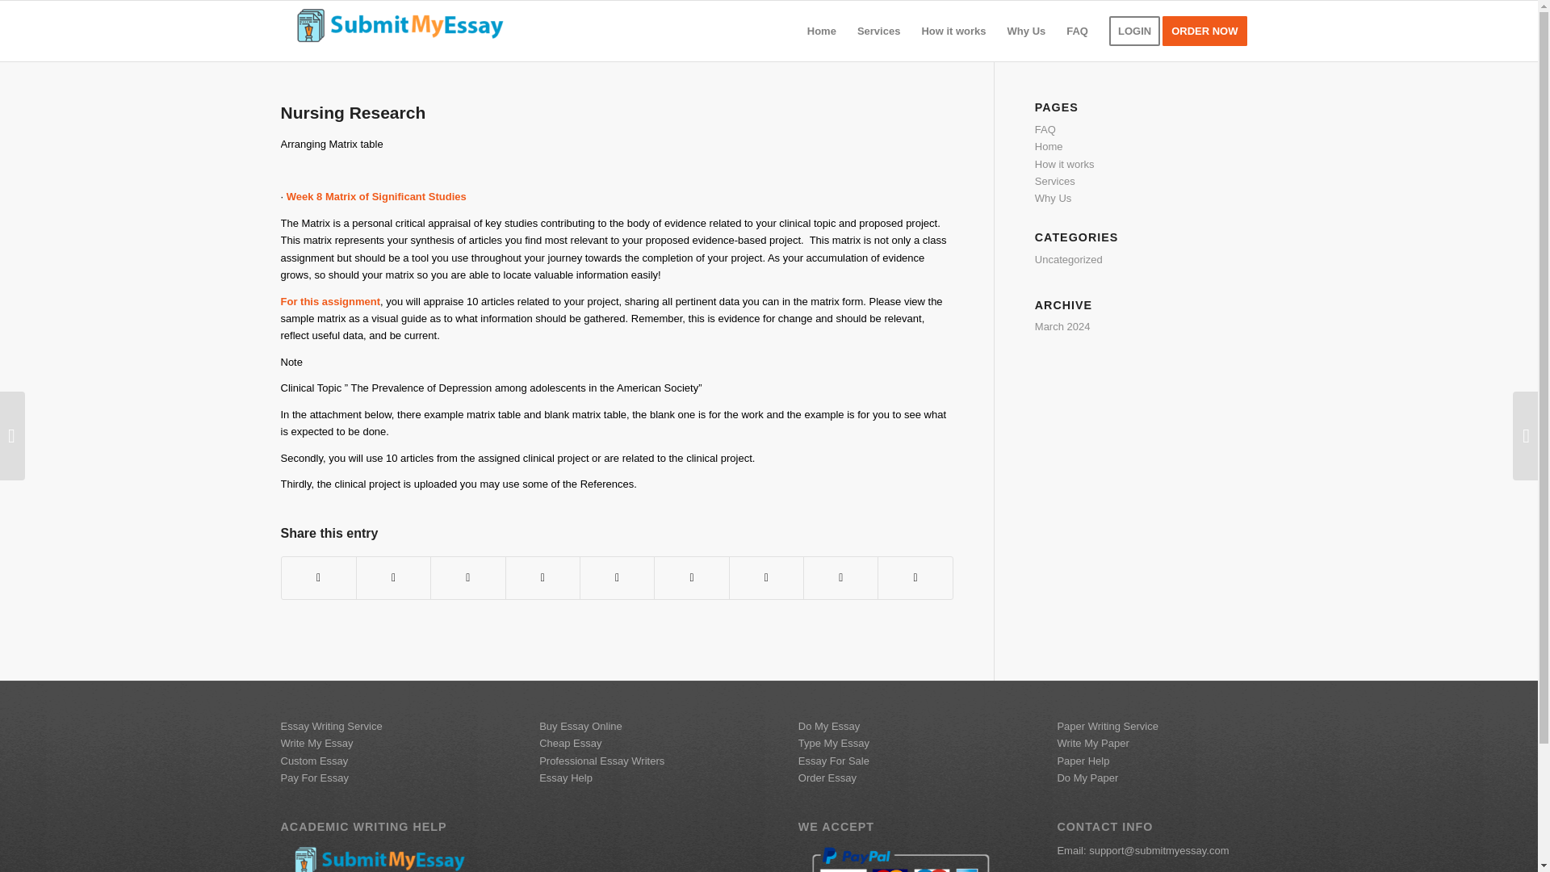  What do you see at coordinates (1049, 146) in the screenshot?
I see `Home` at bounding box center [1049, 146].